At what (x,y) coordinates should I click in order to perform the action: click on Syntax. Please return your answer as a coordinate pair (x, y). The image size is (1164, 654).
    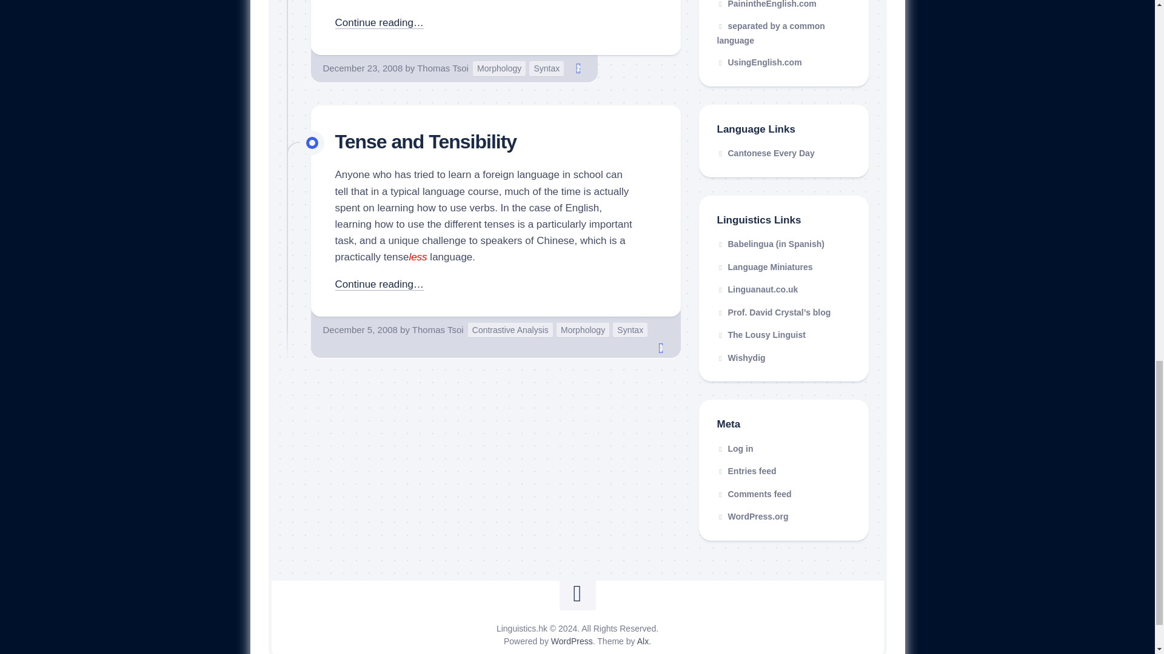
    Looking at the image, I should click on (546, 69).